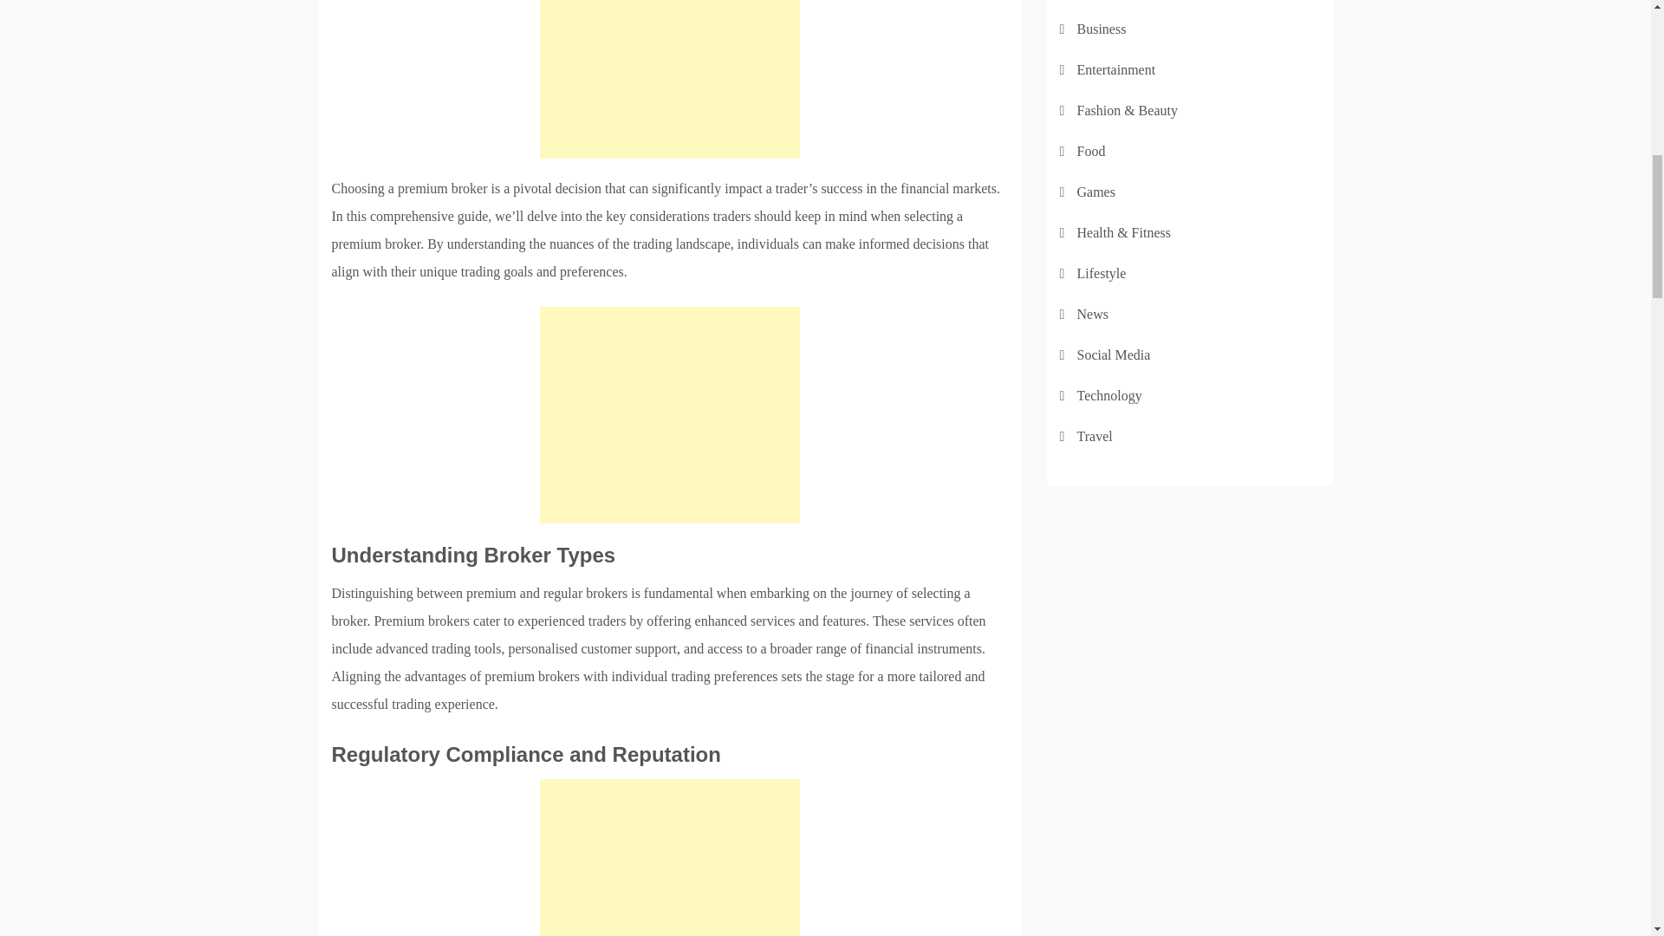 The height and width of the screenshot is (936, 1664). What do you see at coordinates (669, 414) in the screenshot?
I see `Advertisement` at bounding box center [669, 414].